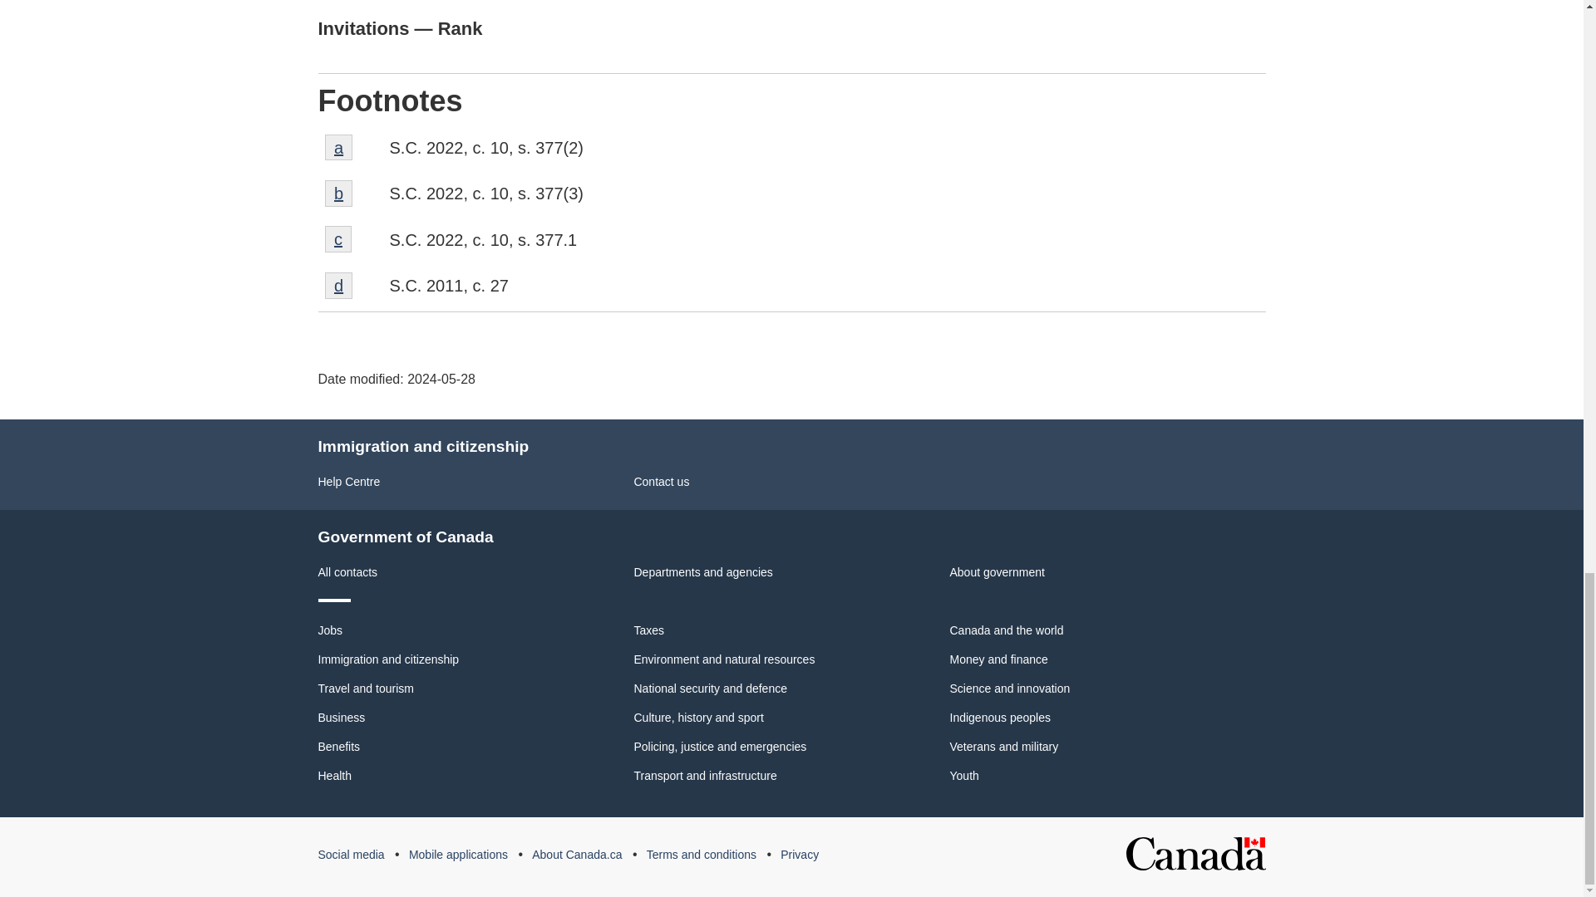 The width and height of the screenshot is (1596, 897). What do you see at coordinates (348, 482) in the screenshot?
I see `All contacts` at bounding box center [348, 482].